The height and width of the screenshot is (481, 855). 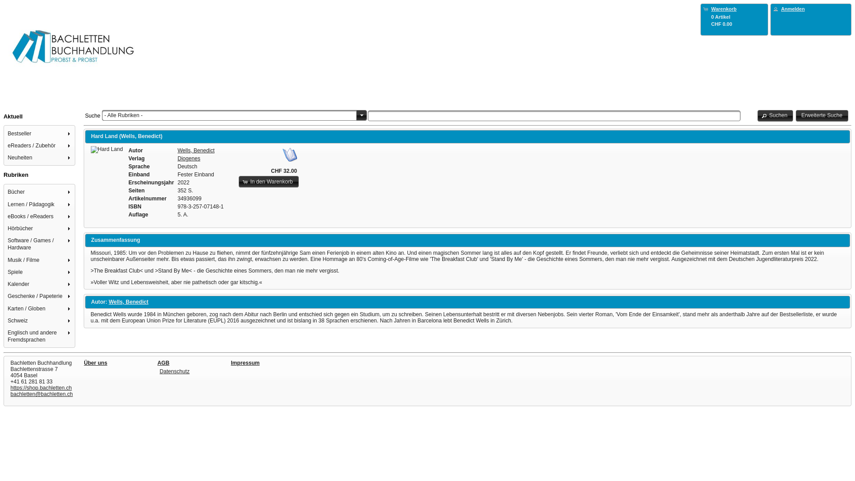 I want to click on Buch, so click(x=290, y=155).